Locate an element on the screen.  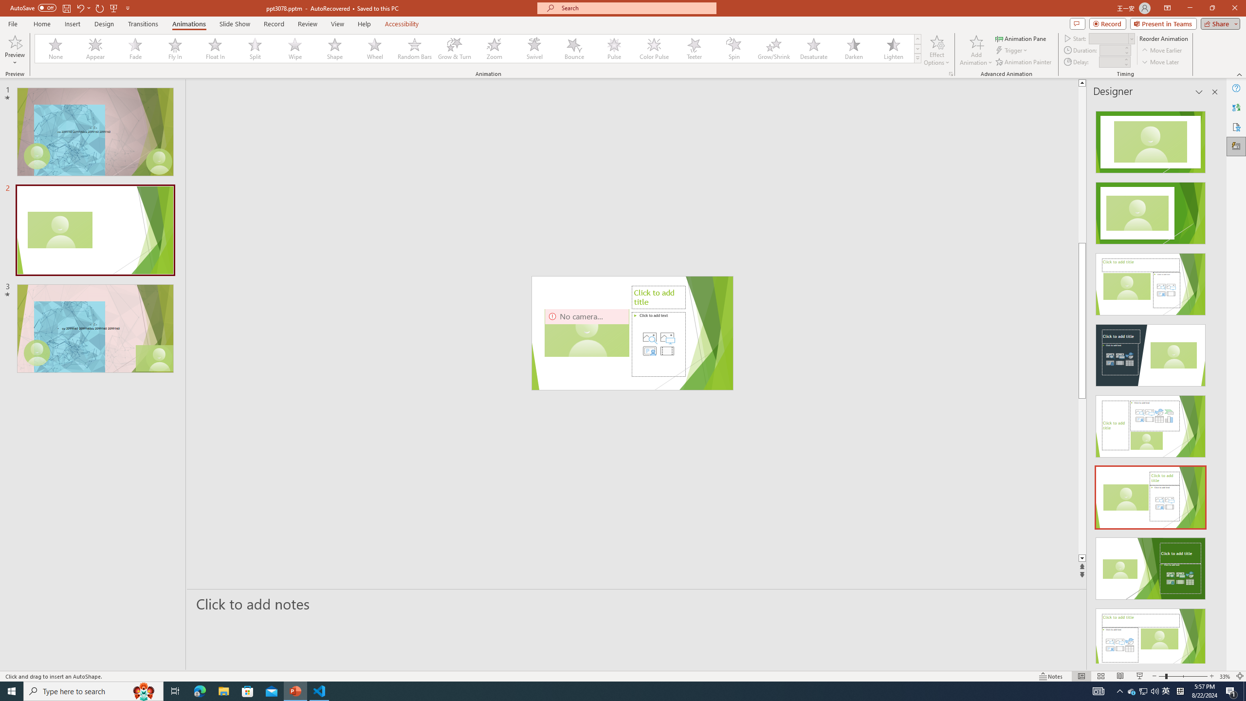
Camera 3, No camera detected. is located at coordinates (586, 333).